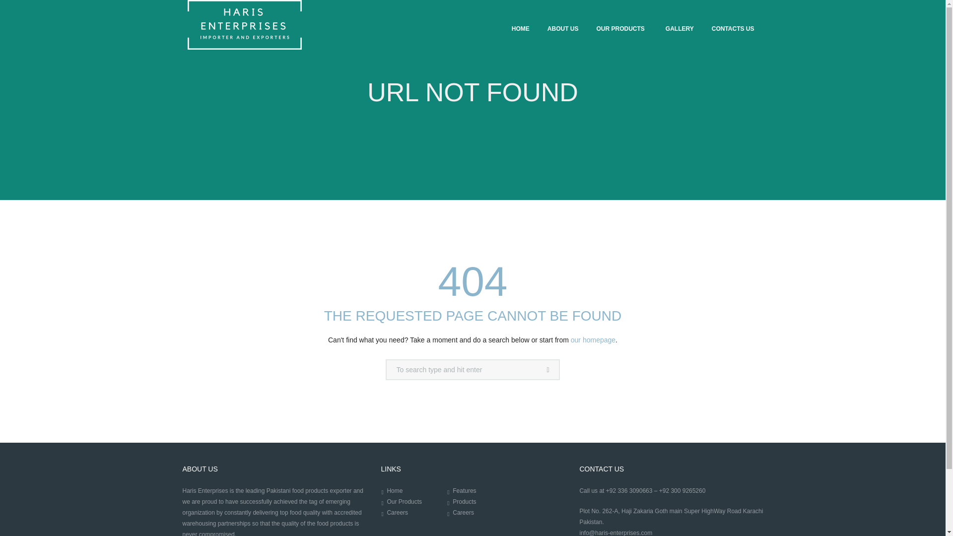  Describe the element at coordinates (593, 340) in the screenshot. I see `our homepage` at that location.